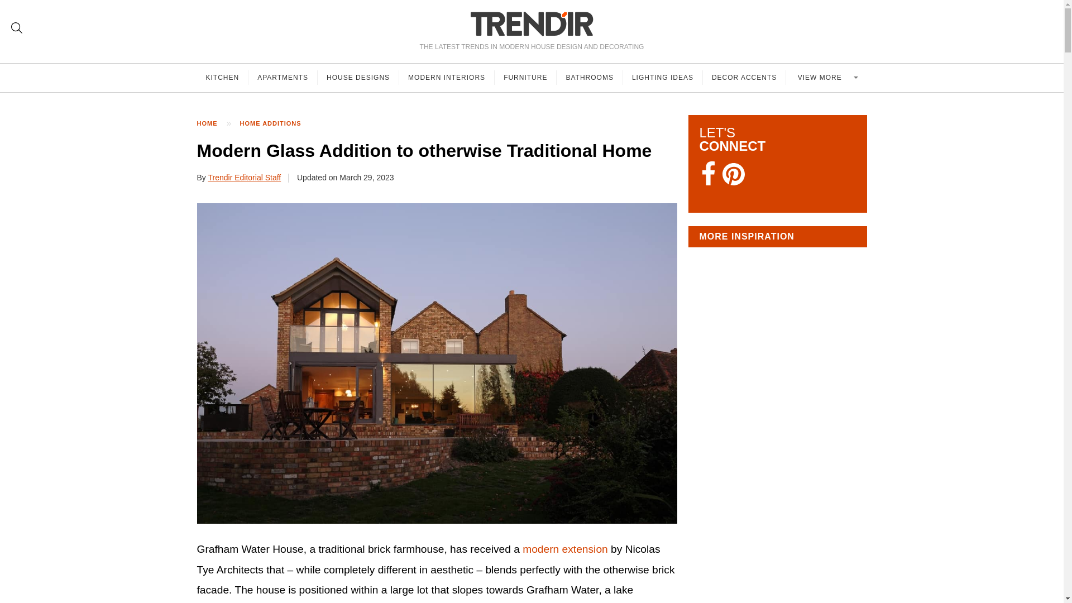 The width and height of the screenshot is (1072, 603). I want to click on Trendir Home, so click(532, 23).